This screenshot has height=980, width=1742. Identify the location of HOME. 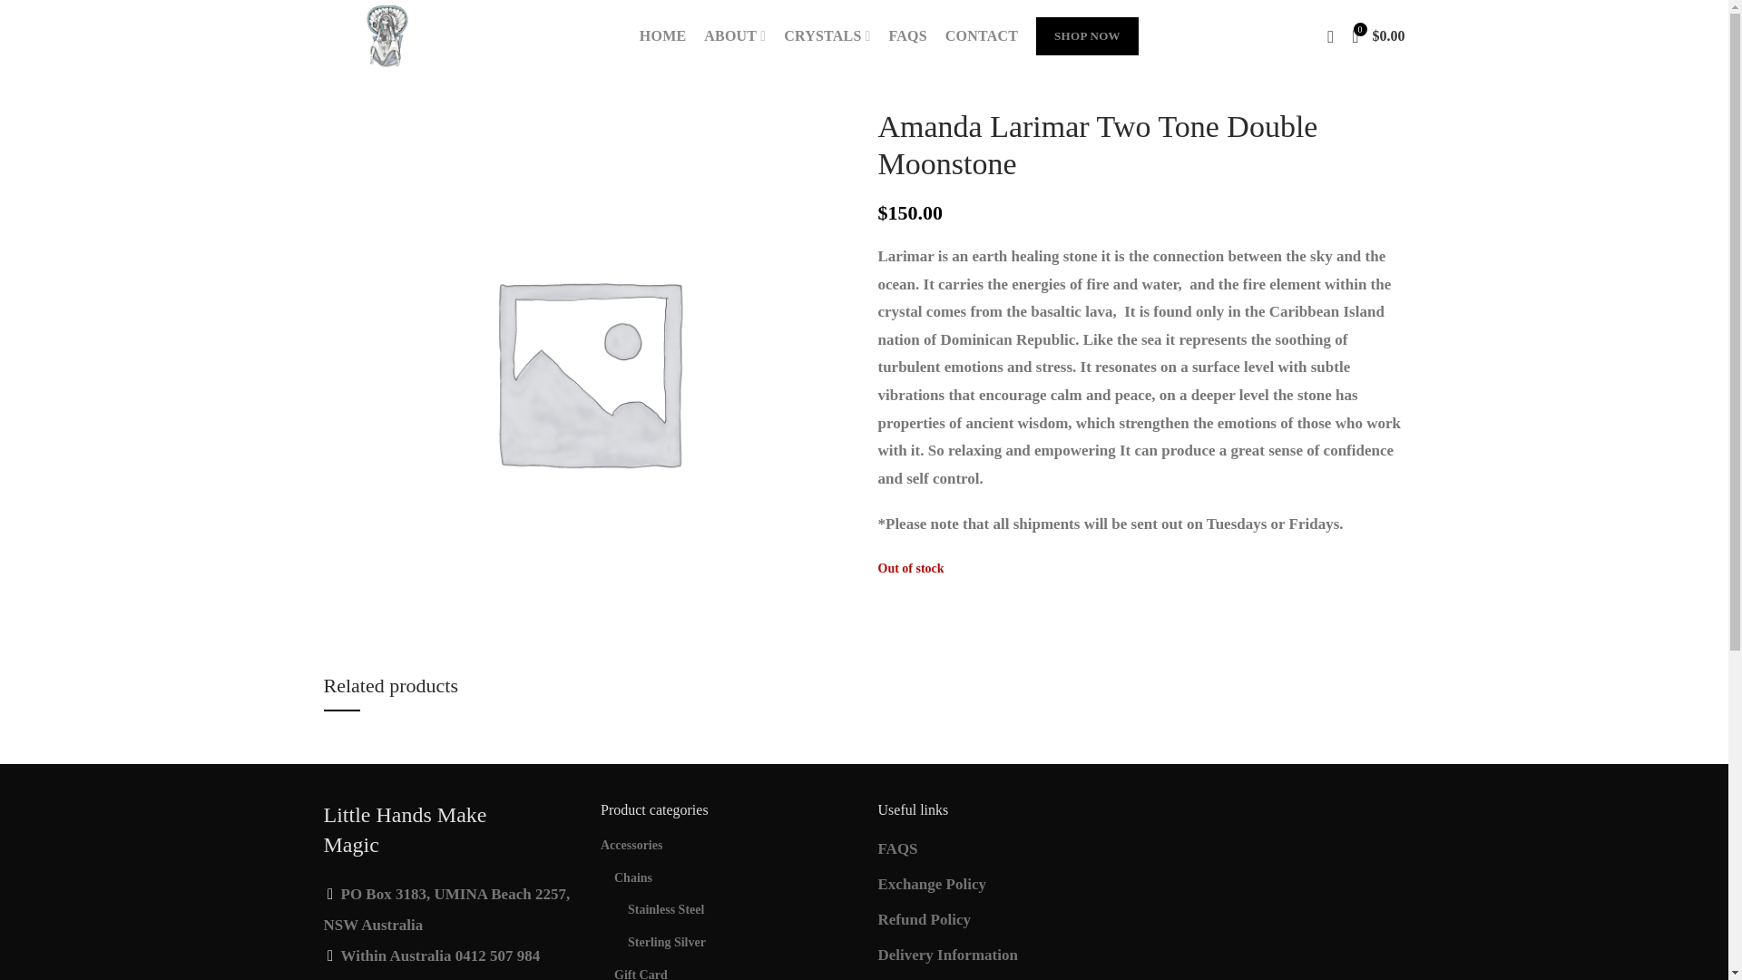
(662, 36).